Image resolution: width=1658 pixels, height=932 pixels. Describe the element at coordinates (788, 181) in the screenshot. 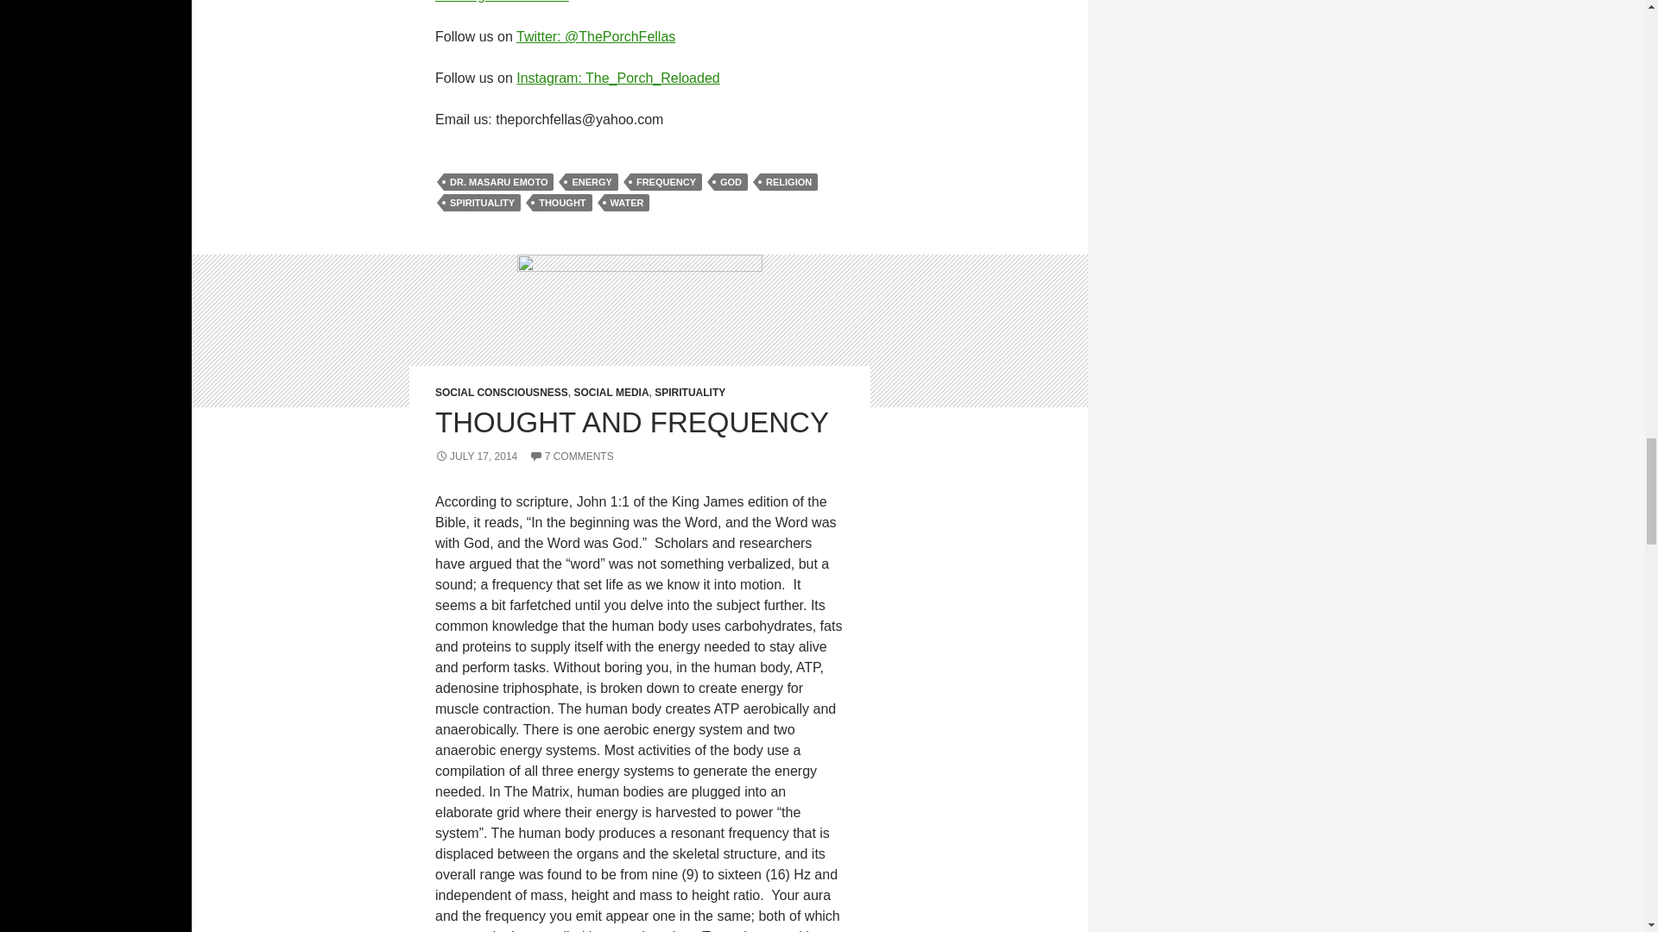

I see `RELIGION` at that location.